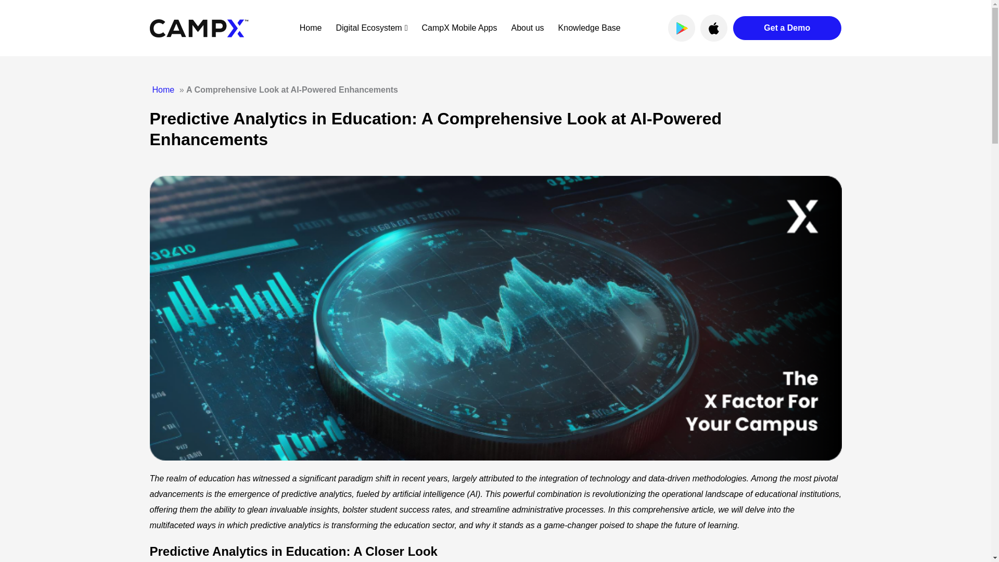 Image resolution: width=999 pixels, height=562 pixels. What do you see at coordinates (311, 28) in the screenshot?
I see `Home` at bounding box center [311, 28].